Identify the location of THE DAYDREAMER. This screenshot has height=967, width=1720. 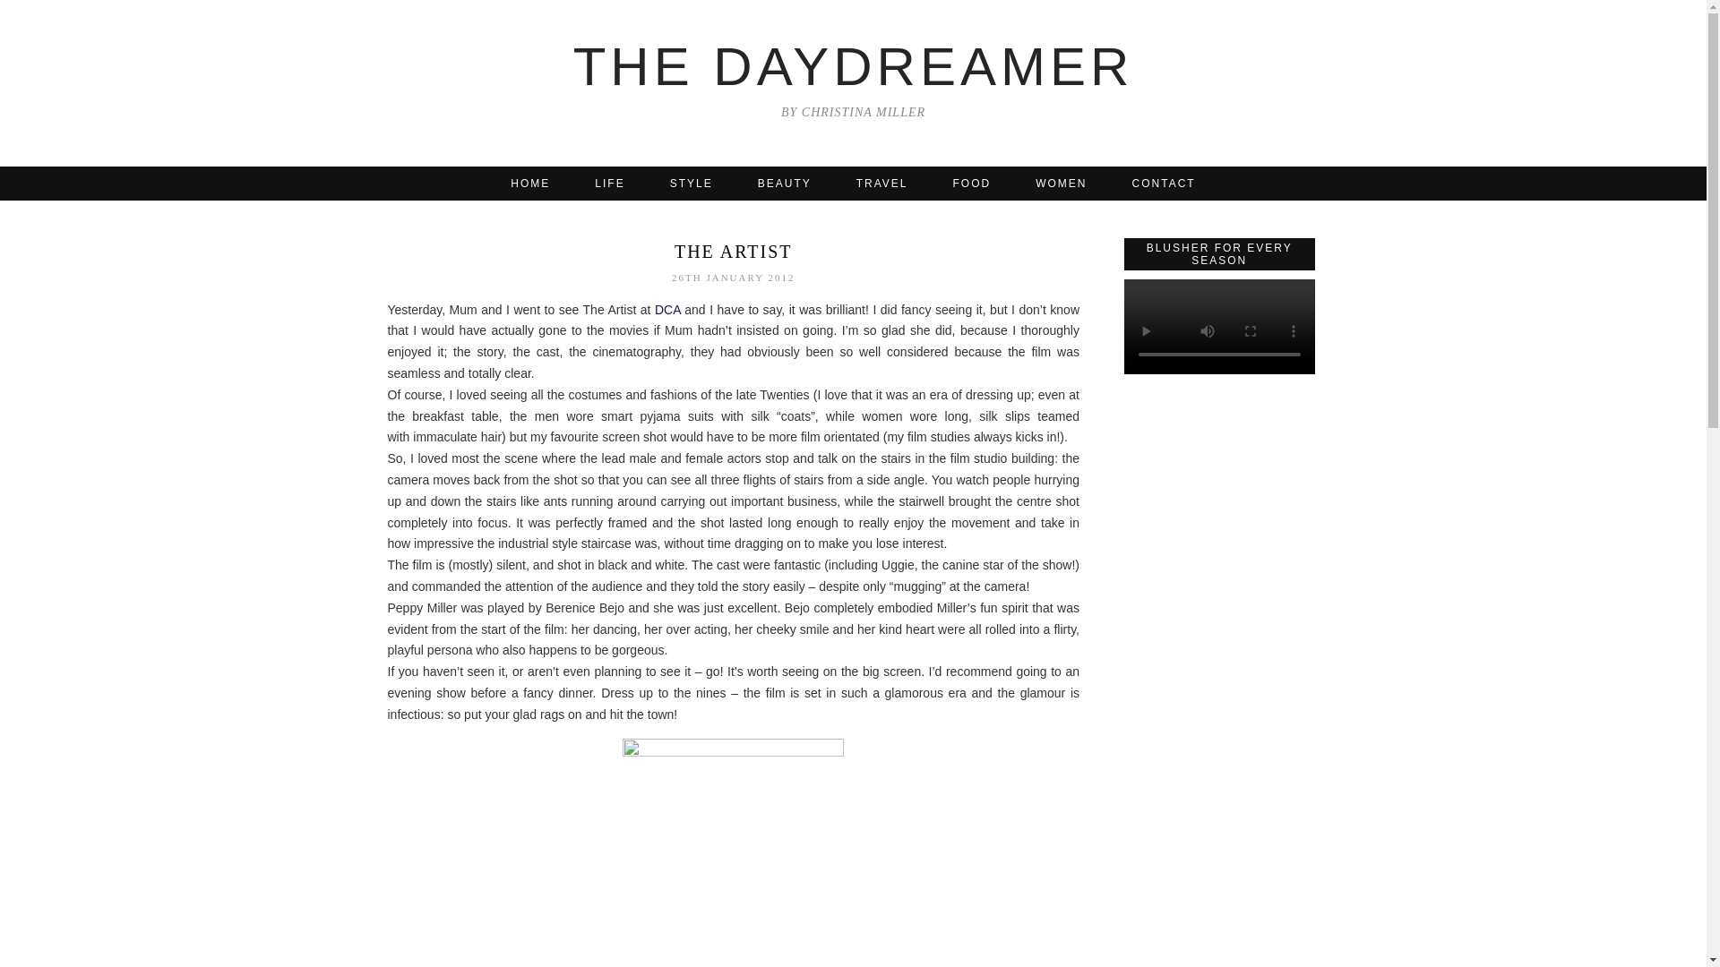
(853, 66).